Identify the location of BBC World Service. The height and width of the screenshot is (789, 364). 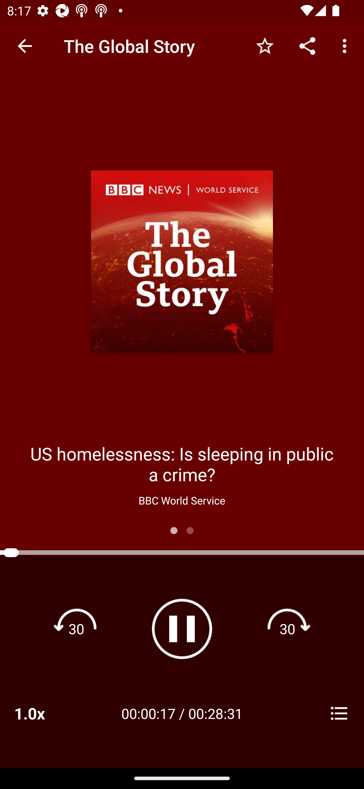
(182, 500).